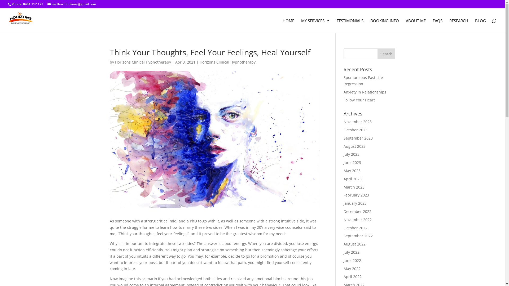 The image size is (509, 286). Describe the element at coordinates (352, 171) in the screenshot. I see `May 2023` at that location.